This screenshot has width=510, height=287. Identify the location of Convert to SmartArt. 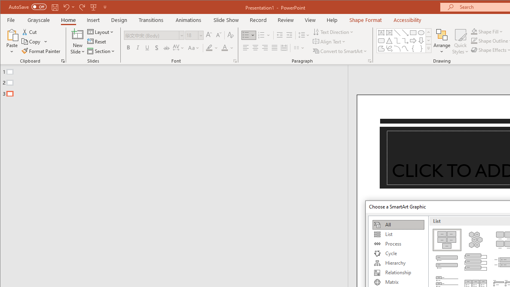
(341, 51).